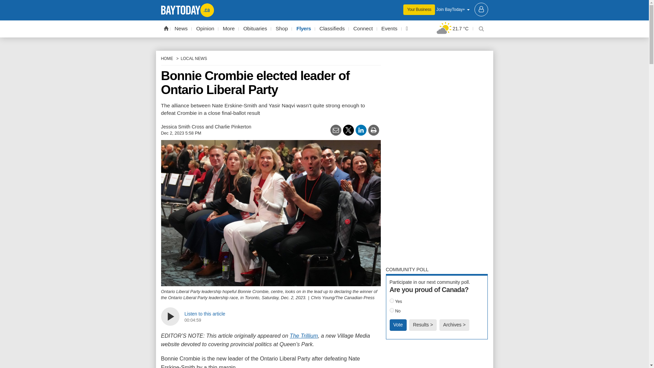 This screenshot has width=654, height=368. What do you see at coordinates (392, 310) in the screenshot?
I see `122183` at bounding box center [392, 310].